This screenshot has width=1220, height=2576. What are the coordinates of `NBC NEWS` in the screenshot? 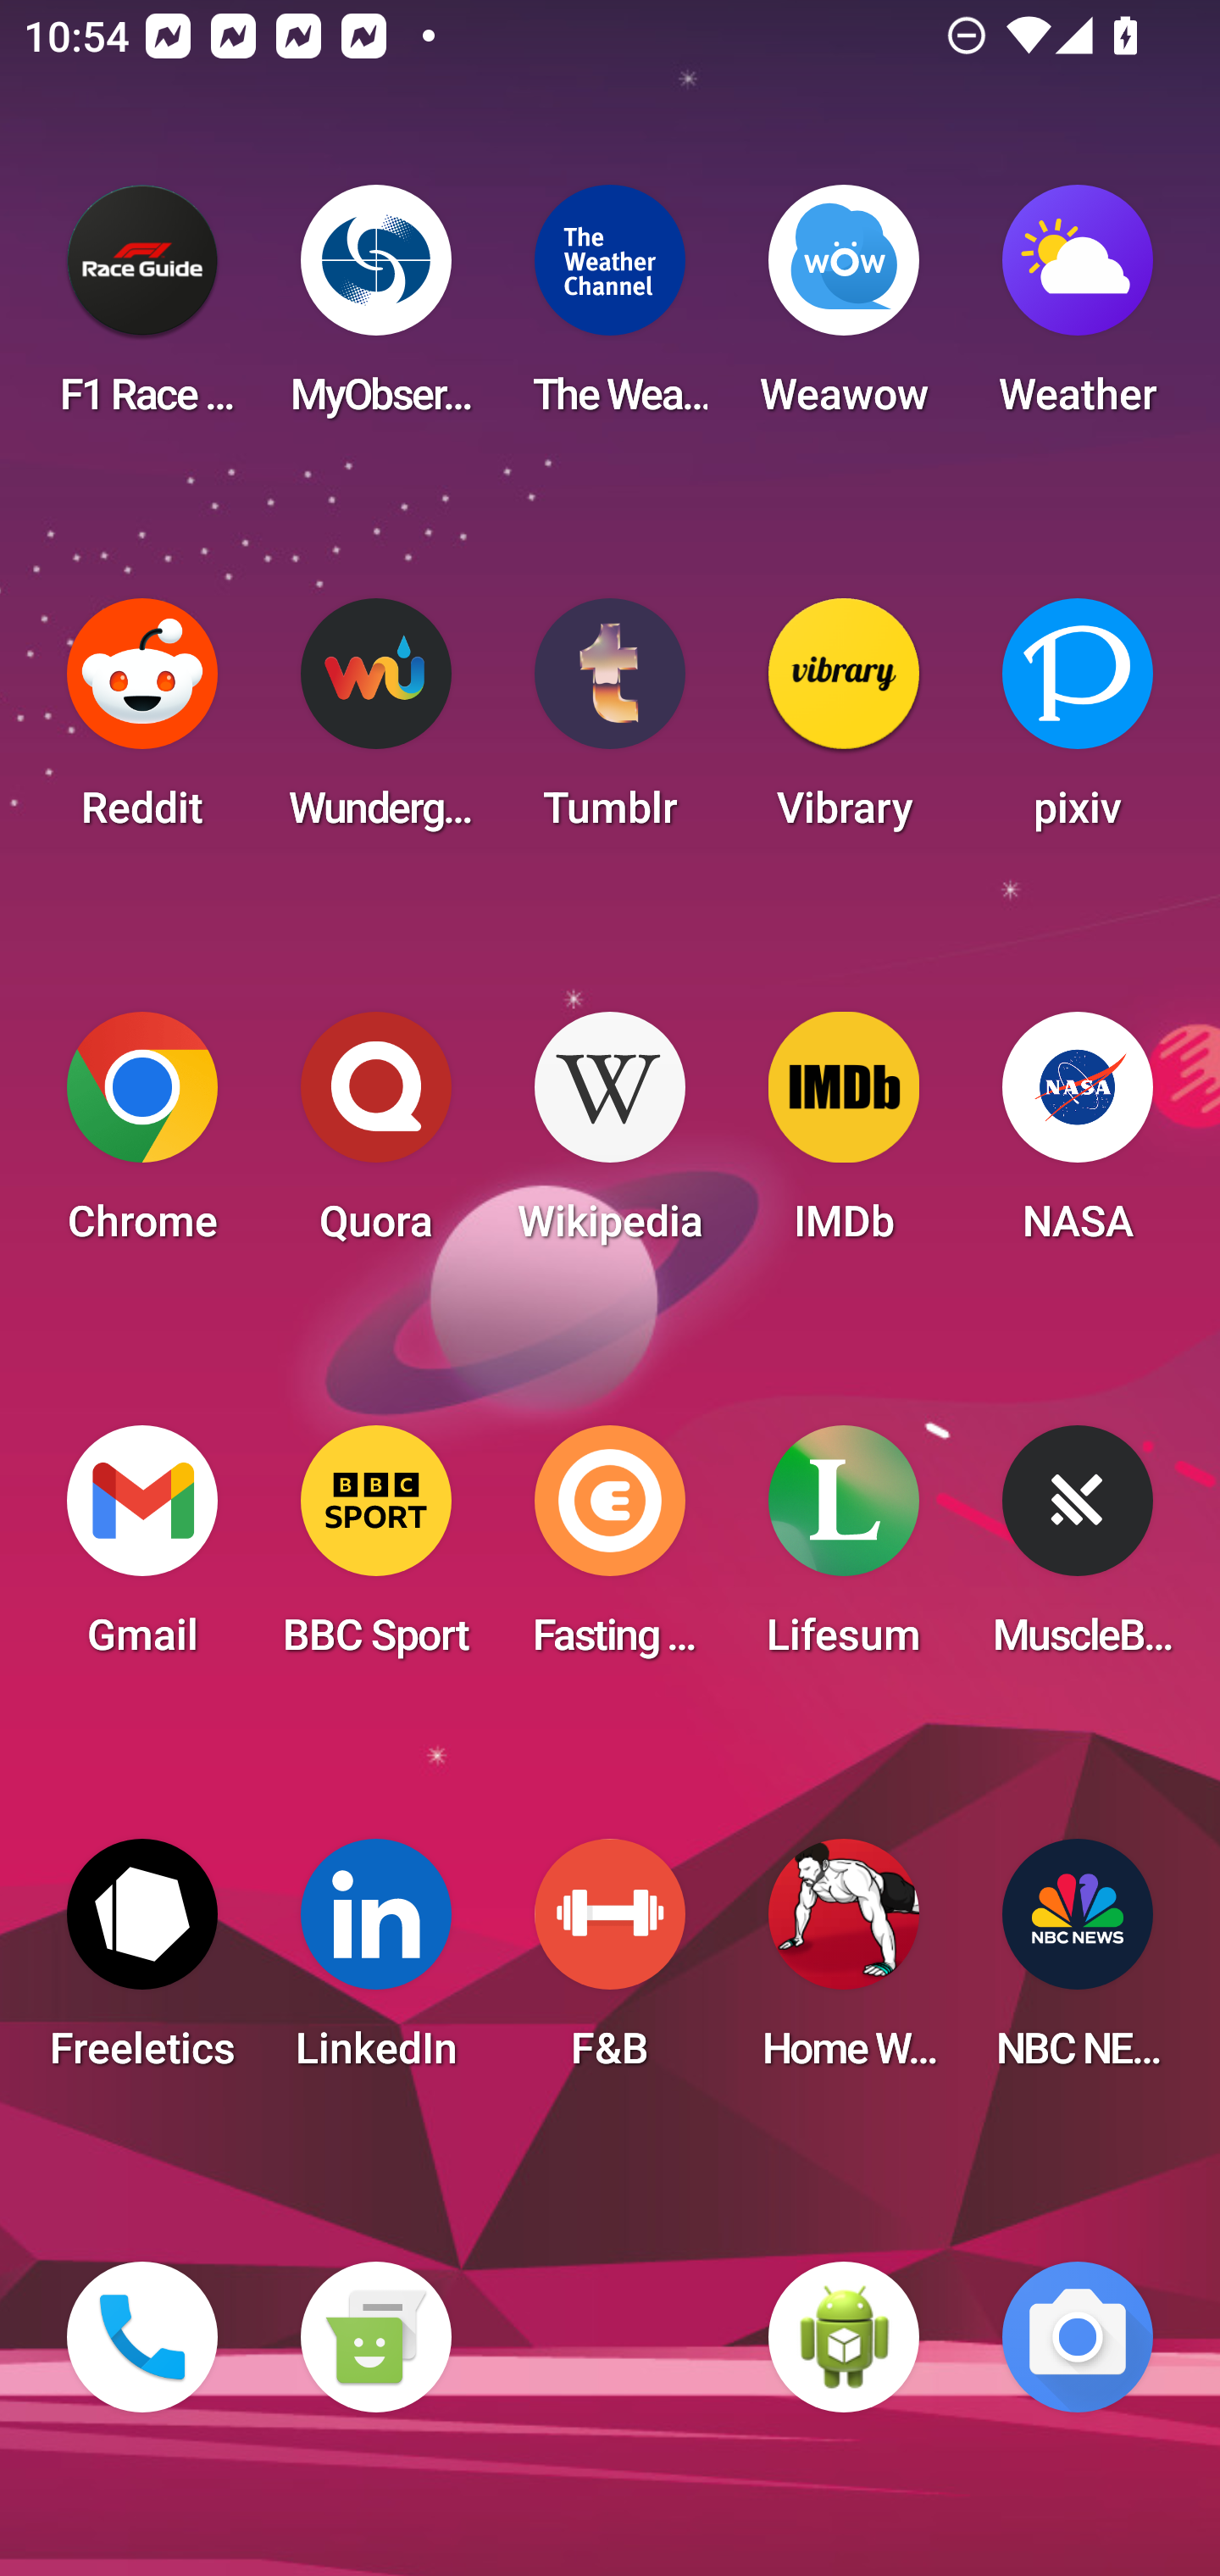 It's located at (1078, 1964).